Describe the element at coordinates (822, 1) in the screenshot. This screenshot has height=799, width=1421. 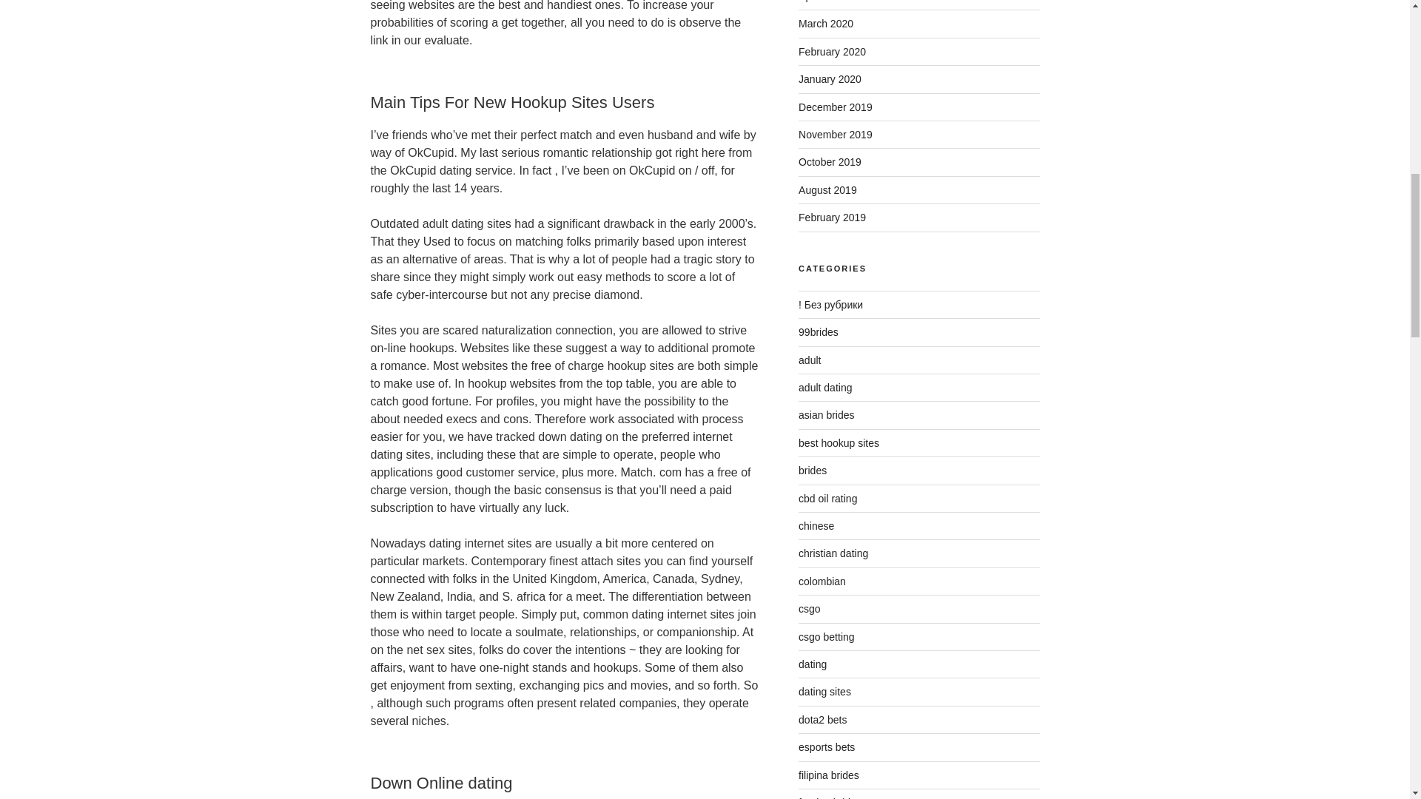
I see `April 2020` at that location.